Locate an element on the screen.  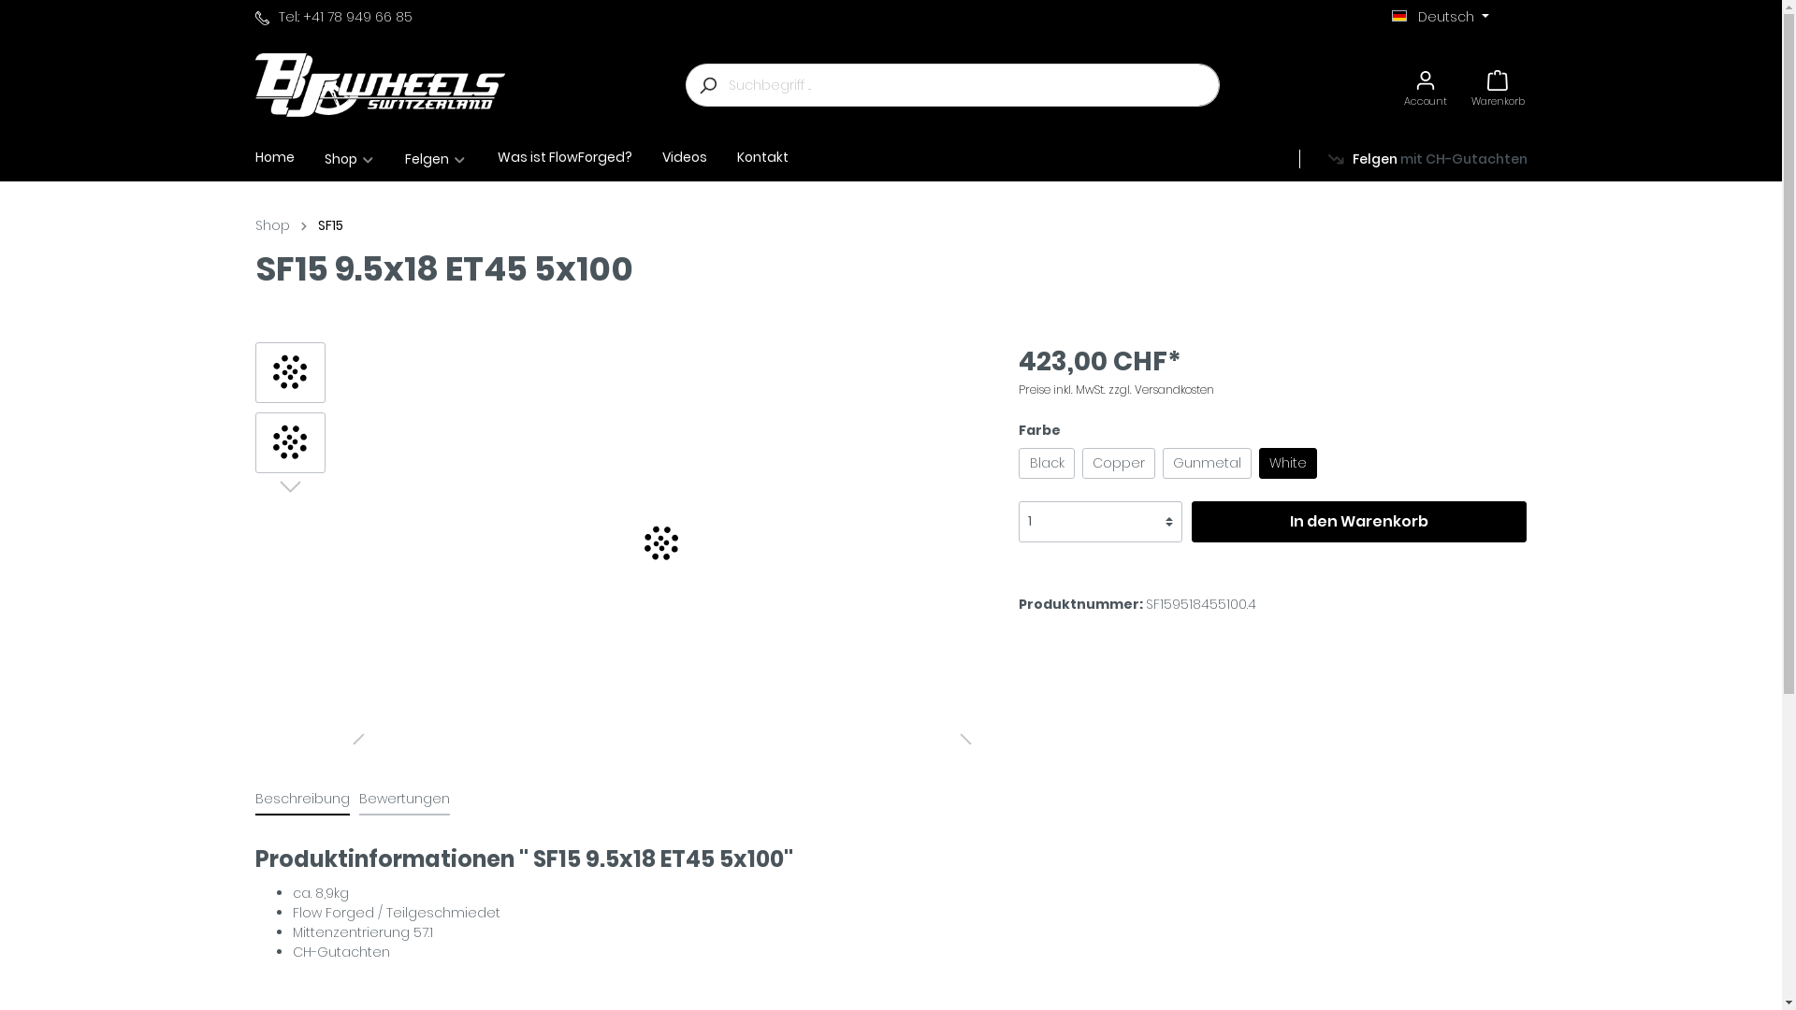
Bewertungen is located at coordinates (404, 799).